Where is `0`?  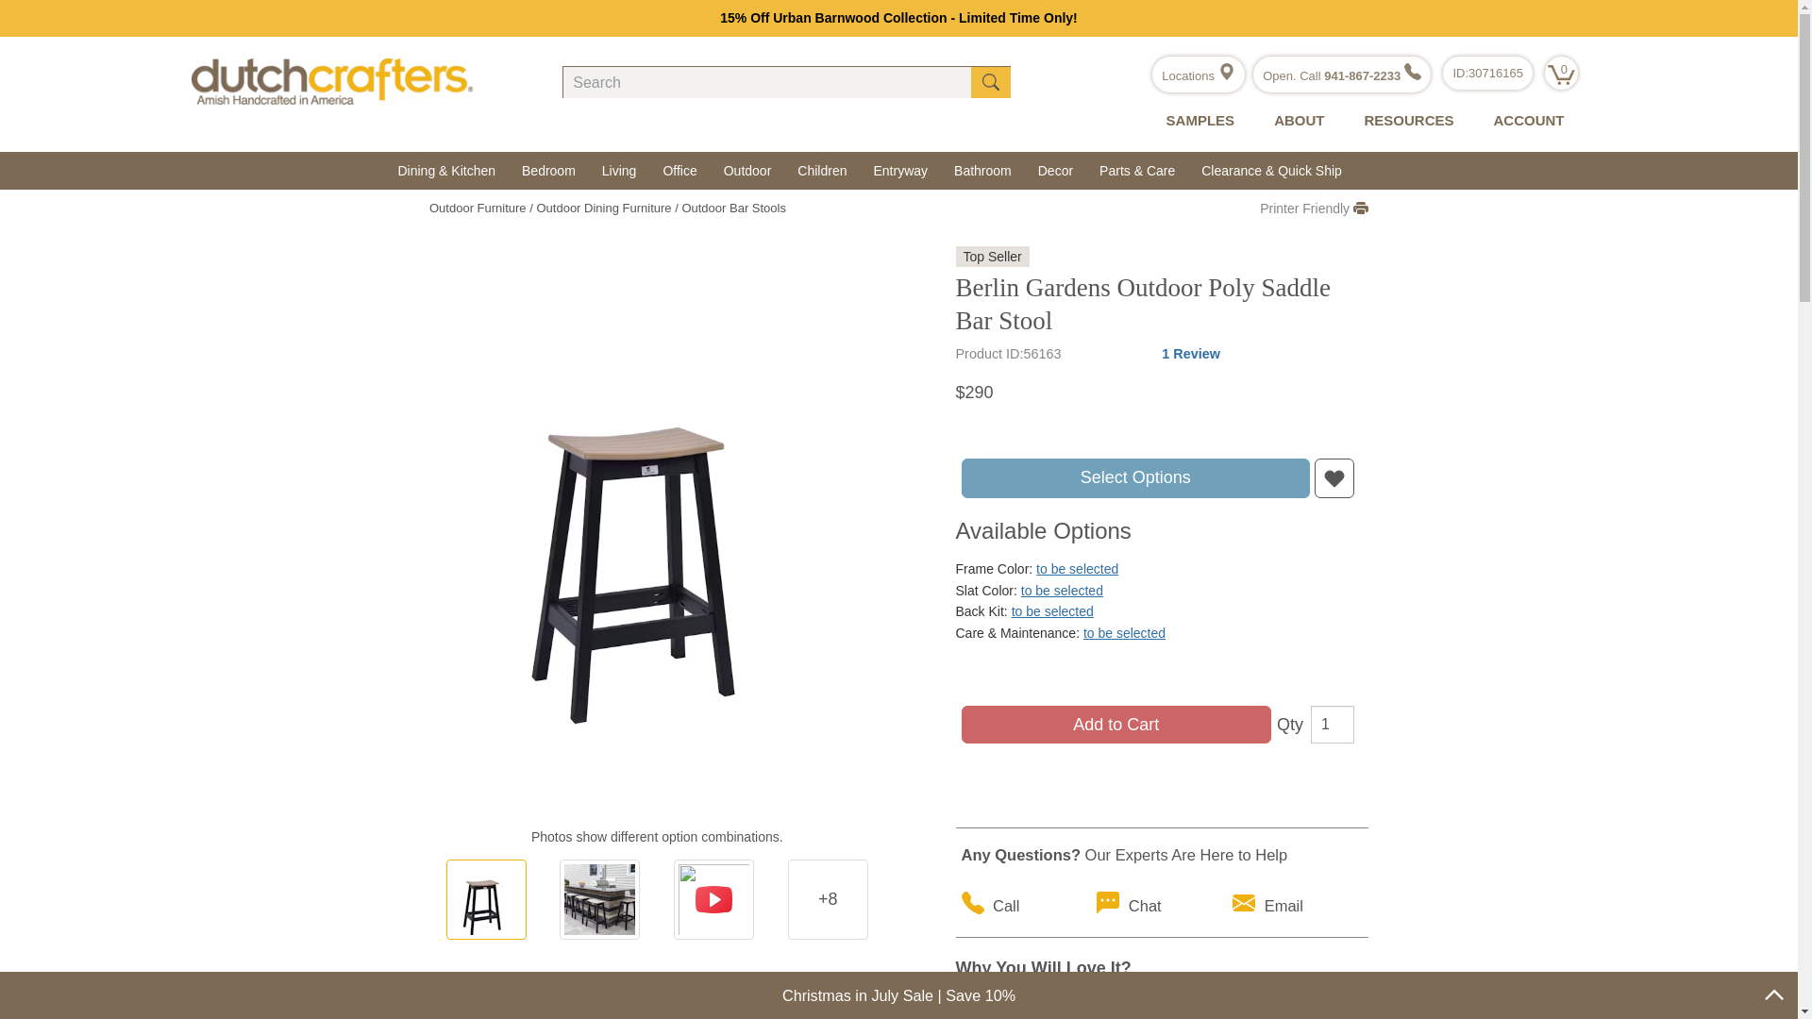 0 is located at coordinates (1561, 74).